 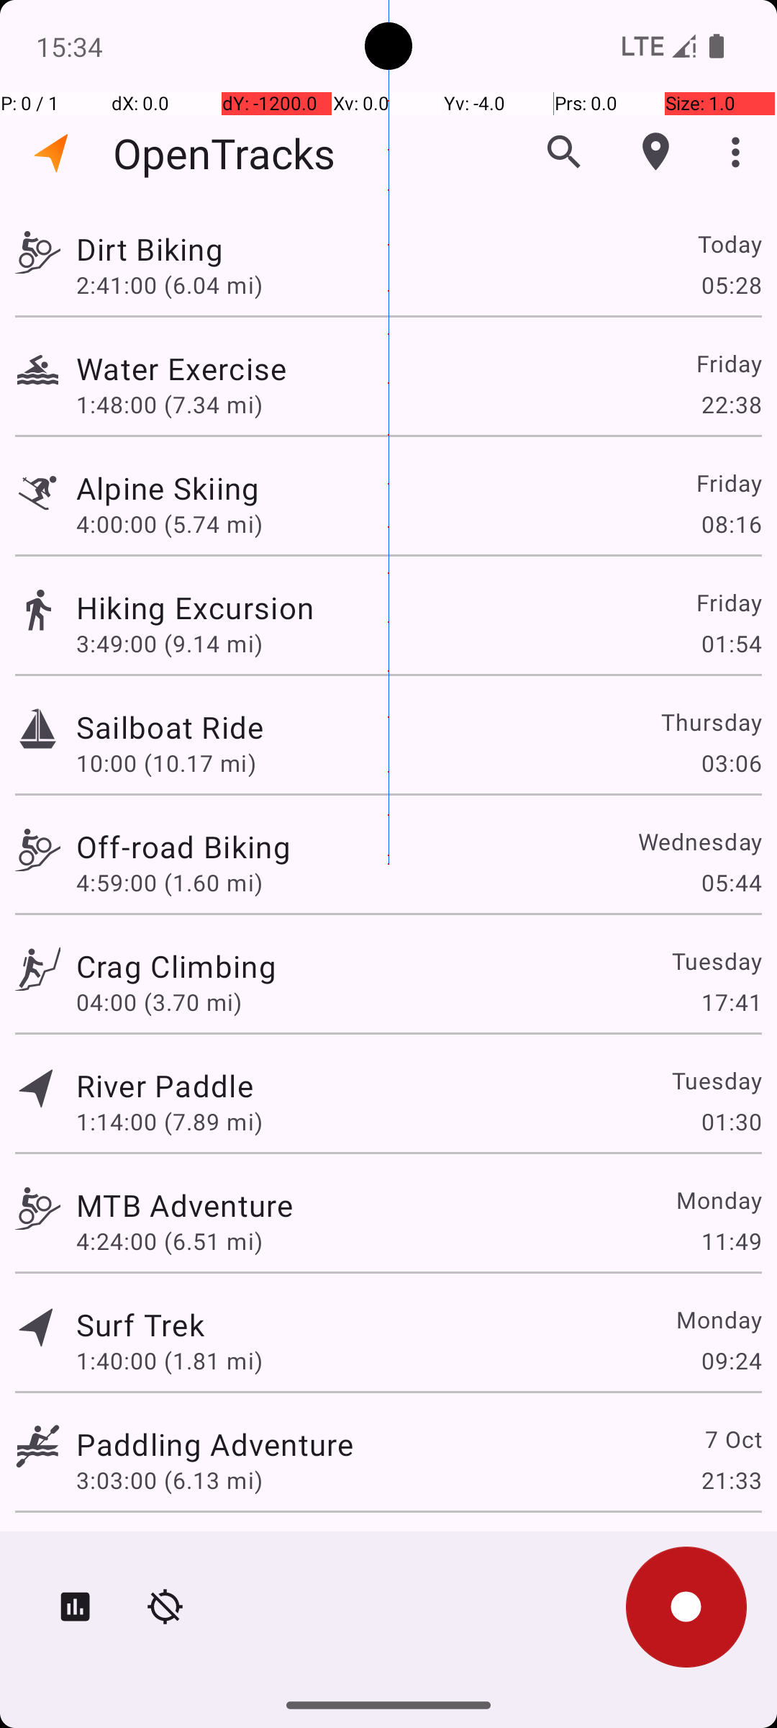 What do you see at coordinates (170, 405) in the screenshot?
I see `1:48:00 (7.34 mi)` at bounding box center [170, 405].